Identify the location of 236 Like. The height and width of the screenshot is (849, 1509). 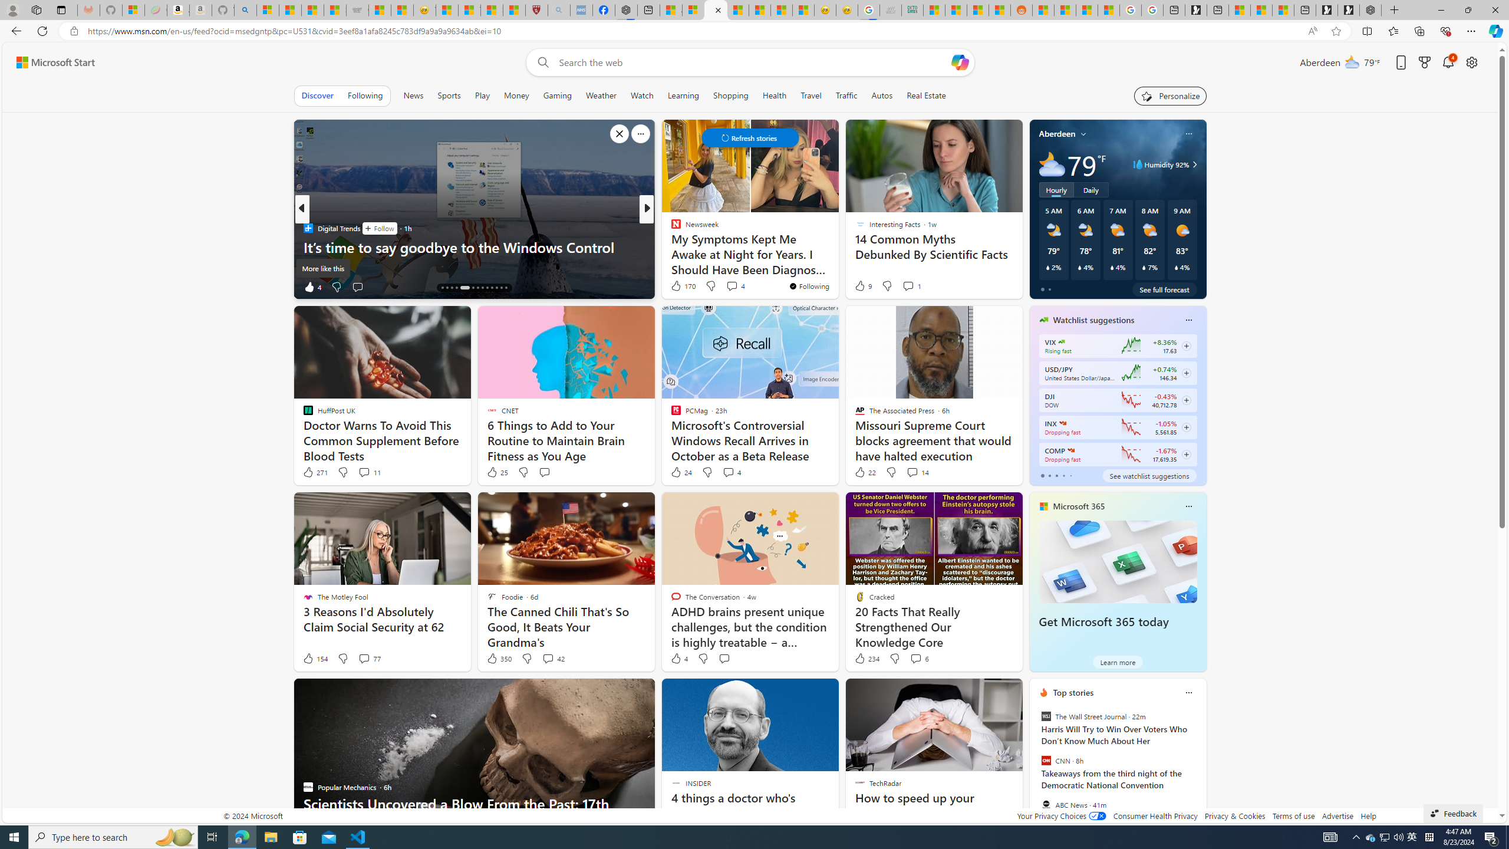
(679, 287).